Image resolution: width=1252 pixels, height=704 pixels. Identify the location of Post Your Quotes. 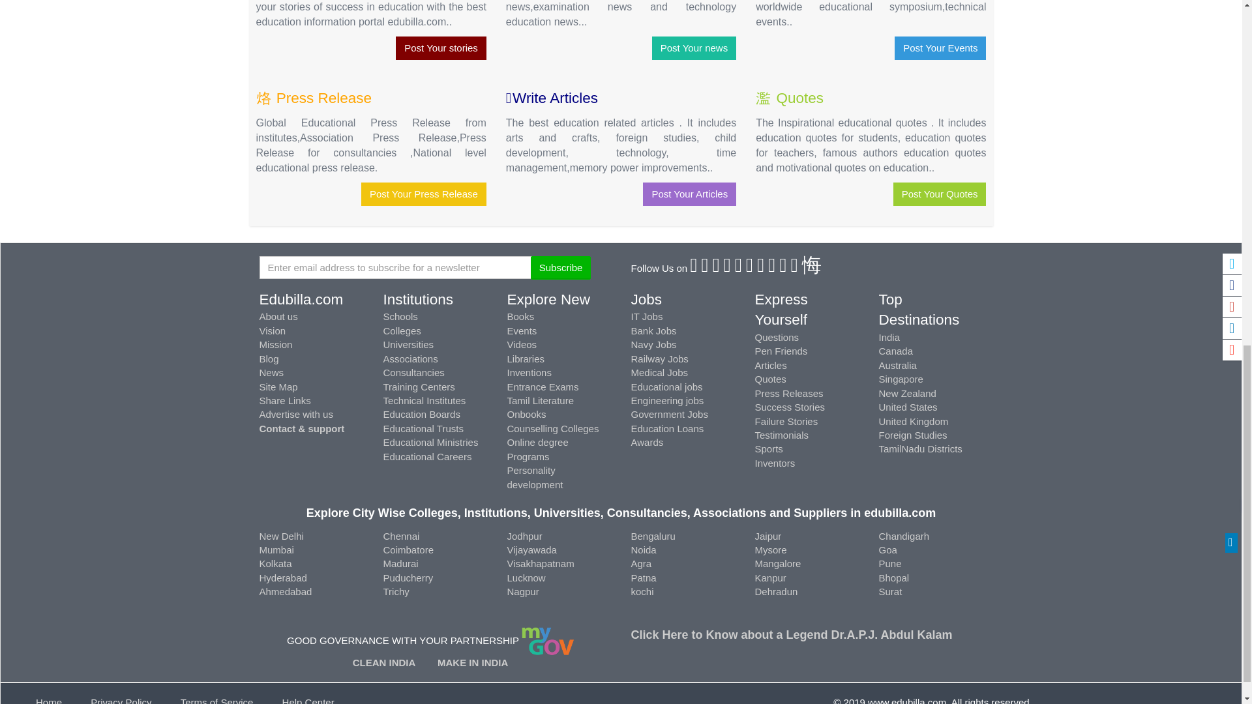
(940, 194).